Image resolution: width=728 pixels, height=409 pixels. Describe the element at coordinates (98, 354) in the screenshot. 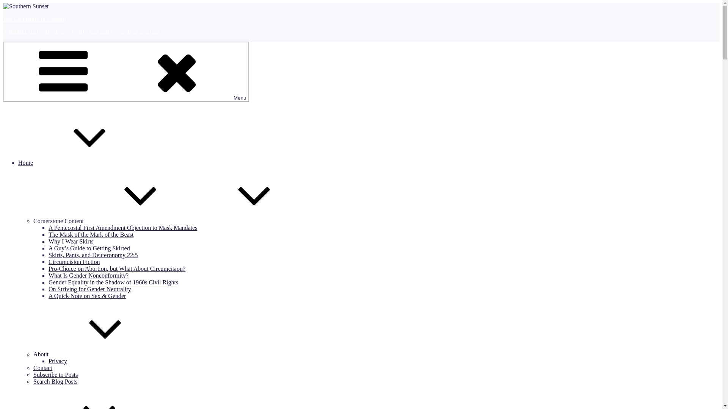

I see `About` at that location.